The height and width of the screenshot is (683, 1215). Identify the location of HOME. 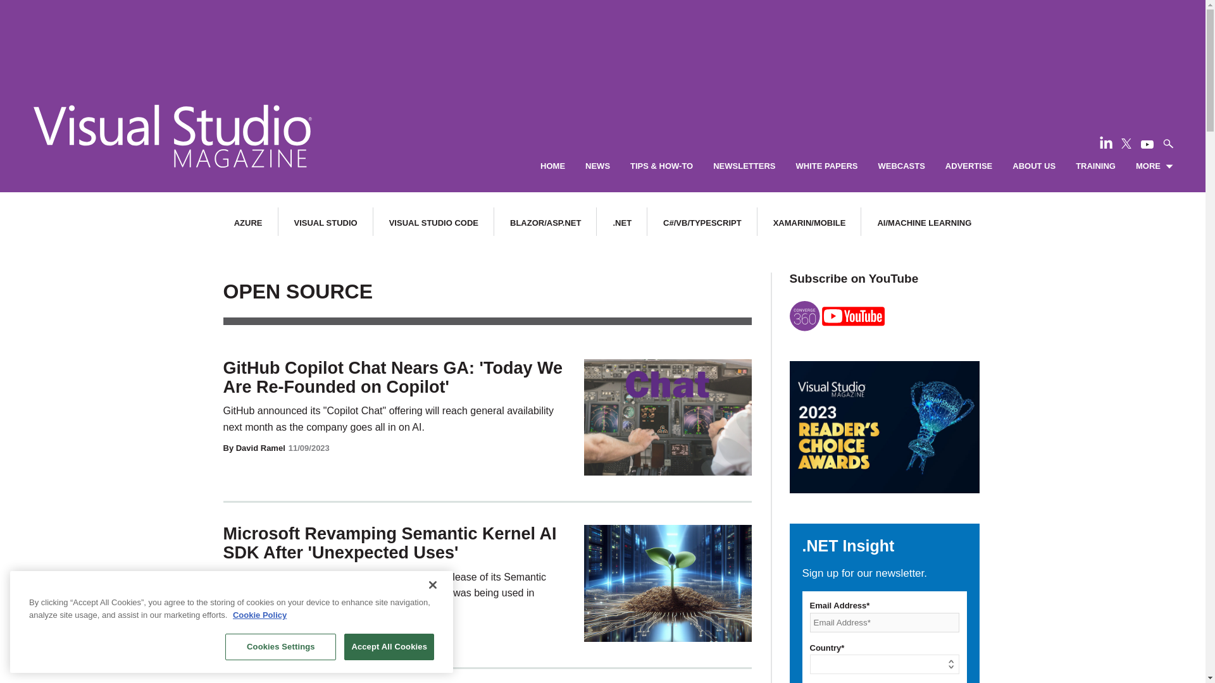
(552, 166).